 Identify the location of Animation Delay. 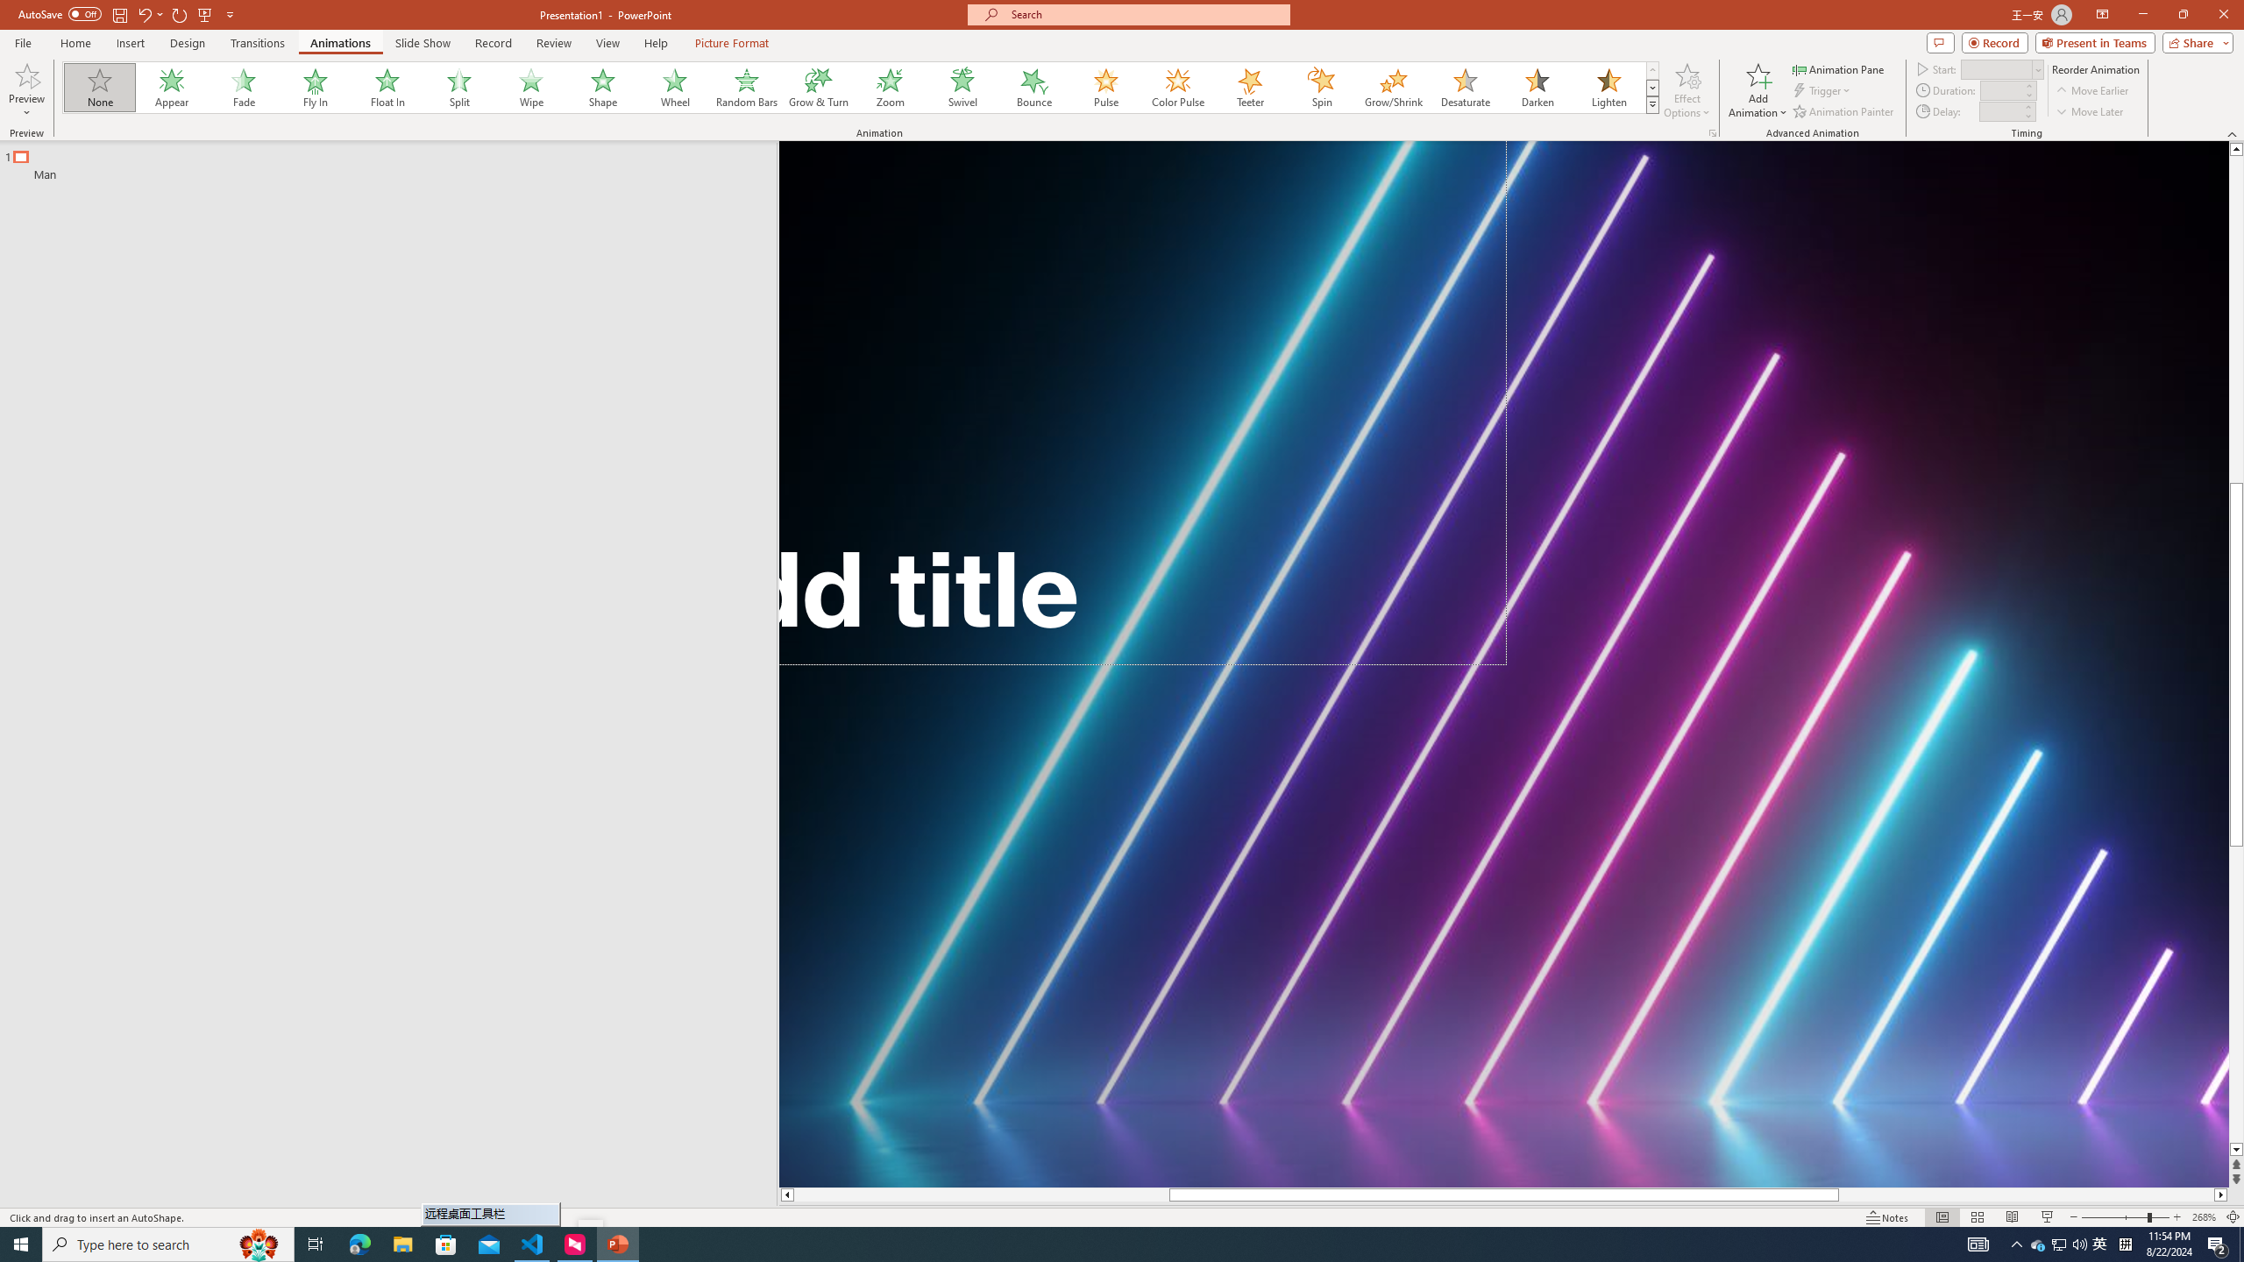
(1999, 111).